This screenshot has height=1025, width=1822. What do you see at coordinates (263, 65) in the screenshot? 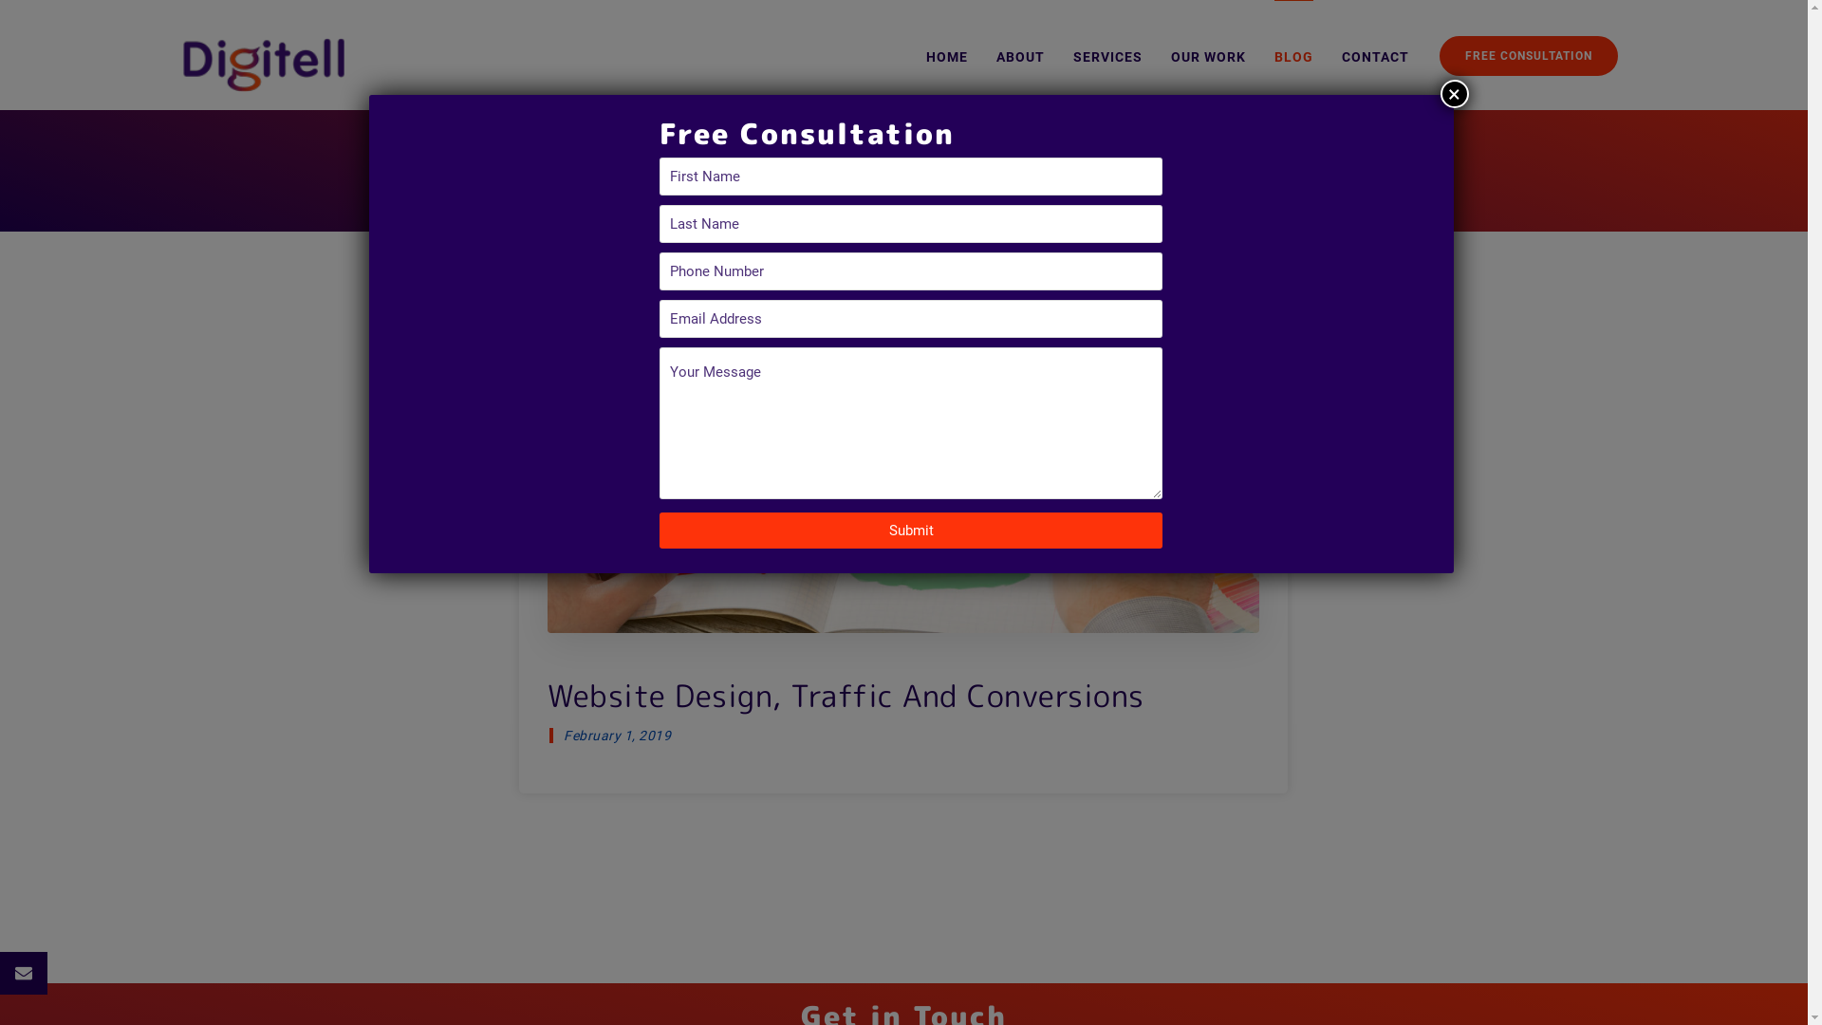
I see `Creating Success Stories` at bounding box center [263, 65].